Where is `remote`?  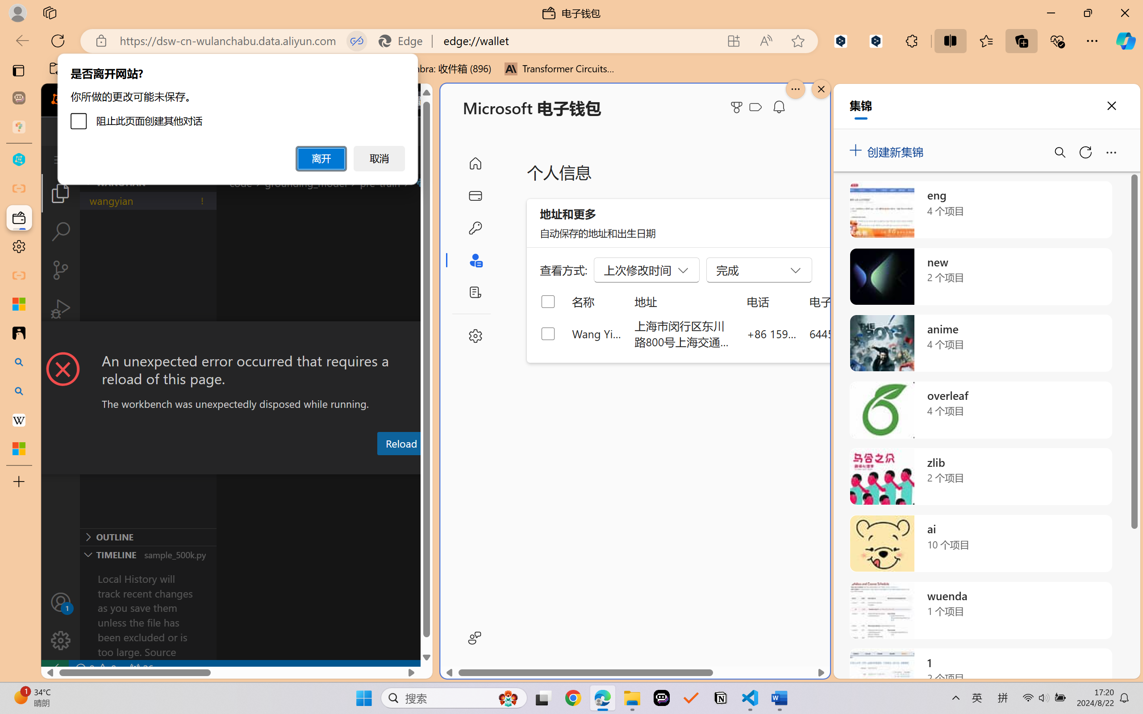 remote is located at coordinates (54, 668).